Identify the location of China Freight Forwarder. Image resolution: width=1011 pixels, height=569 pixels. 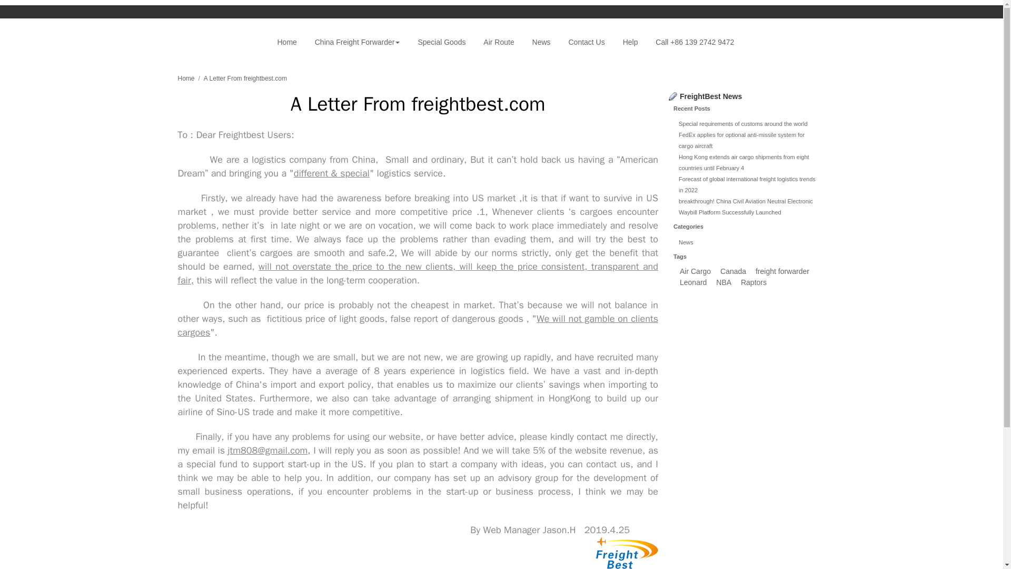
(358, 42).